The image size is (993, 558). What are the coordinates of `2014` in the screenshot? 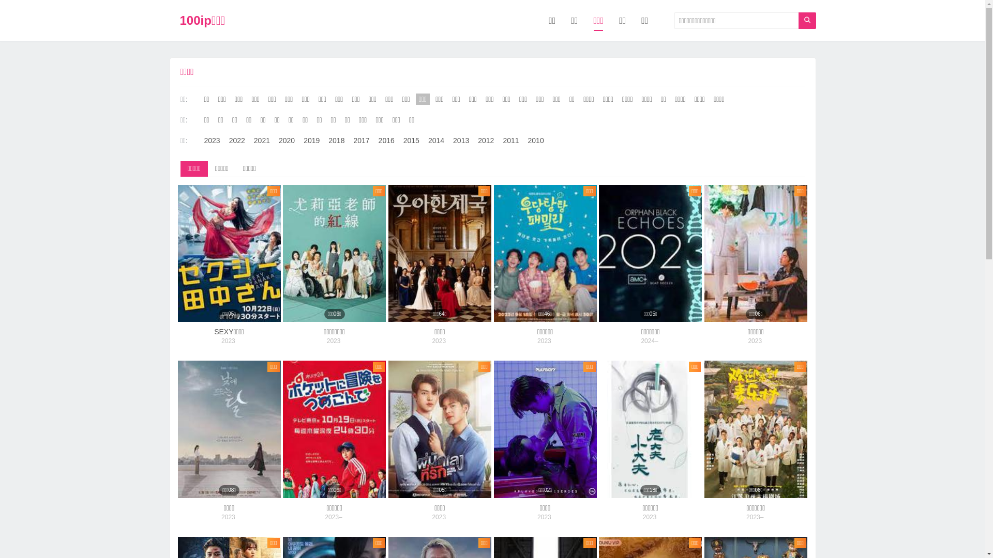 It's located at (437, 141).